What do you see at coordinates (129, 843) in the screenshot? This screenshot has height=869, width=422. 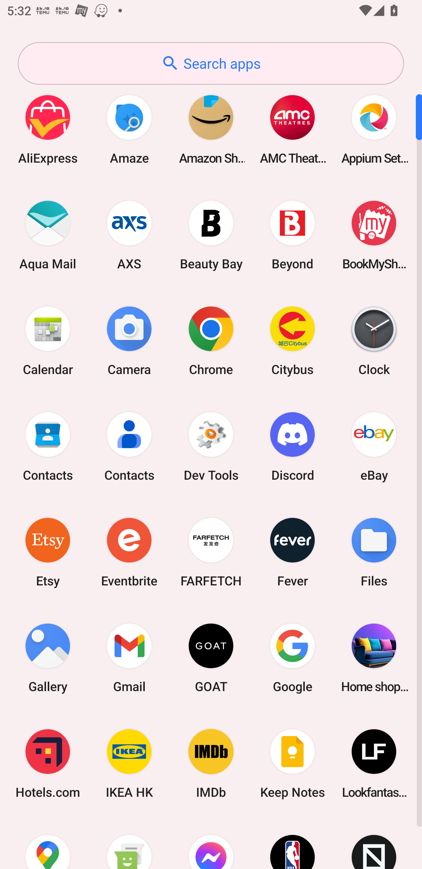 I see `Messaging` at bounding box center [129, 843].